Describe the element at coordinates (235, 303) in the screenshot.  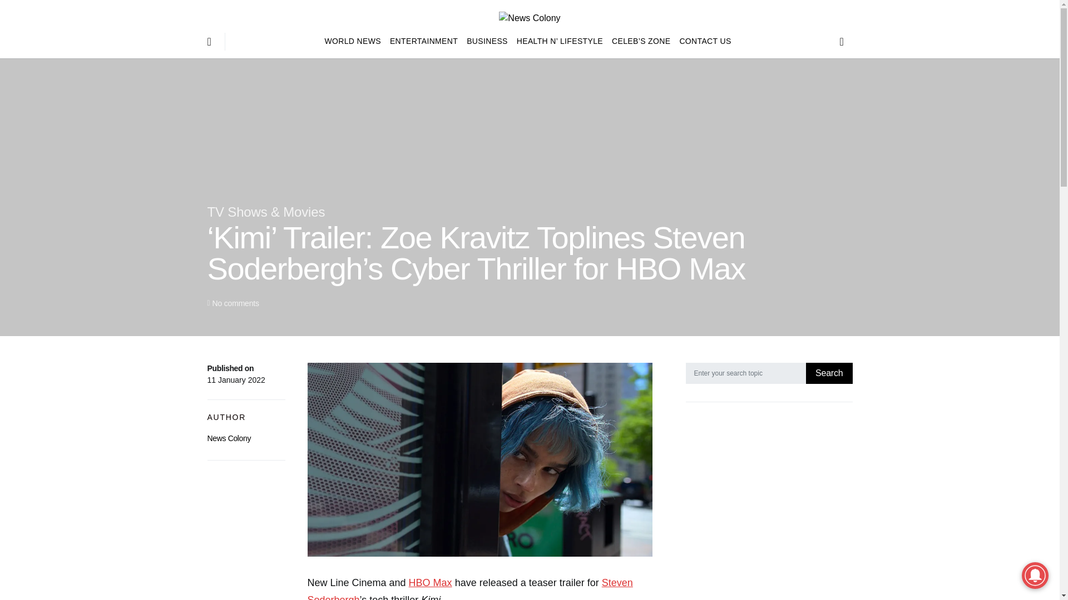
I see `No comments` at that location.